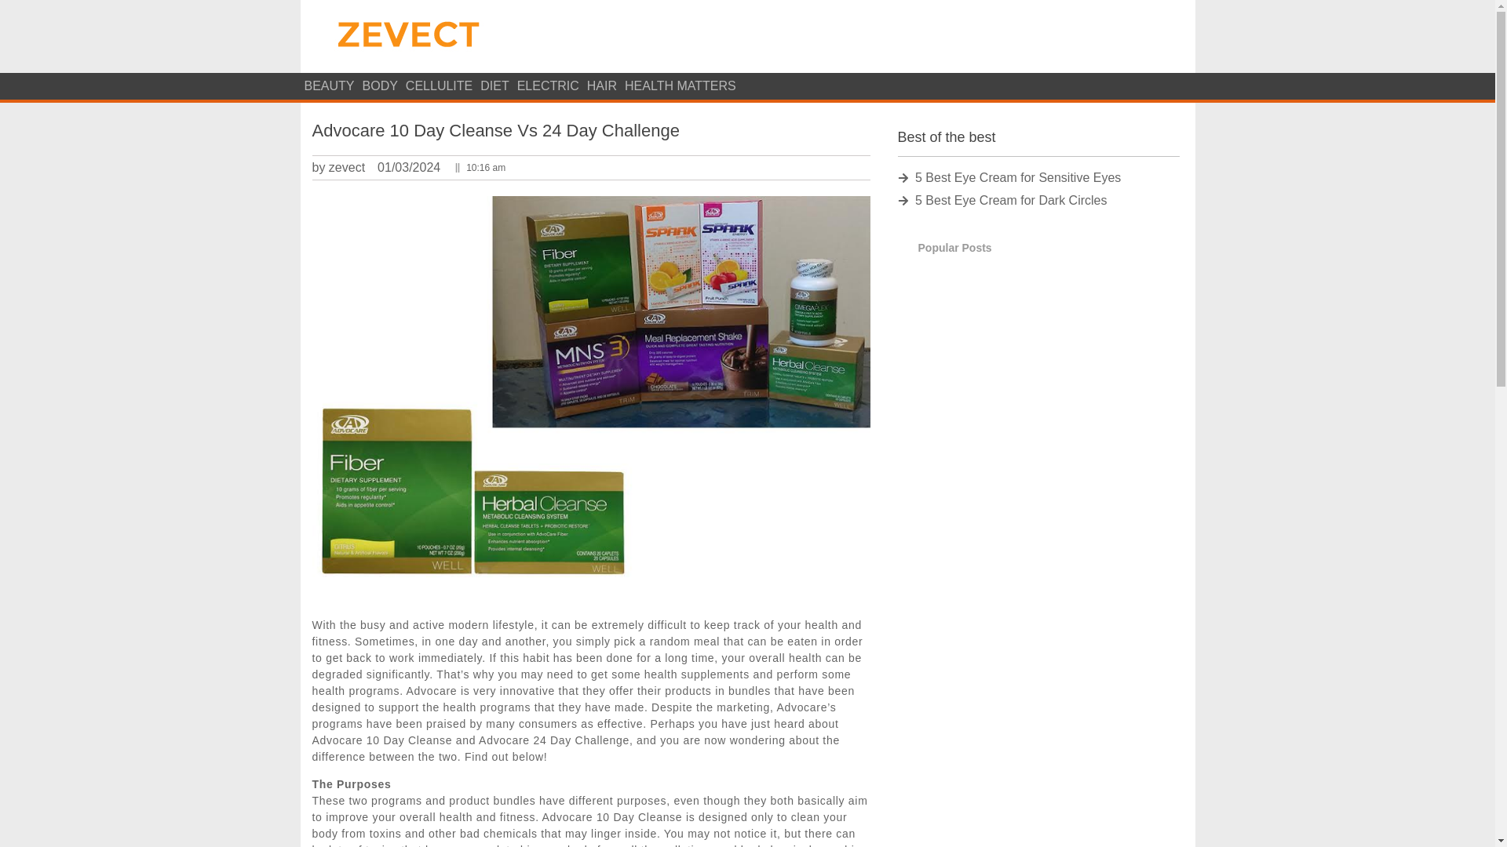 The width and height of the screenshot is (1507, 847). Describe the element at coordinates (548, 86) in the screenshot. I see `ELECTRIC` at that location.